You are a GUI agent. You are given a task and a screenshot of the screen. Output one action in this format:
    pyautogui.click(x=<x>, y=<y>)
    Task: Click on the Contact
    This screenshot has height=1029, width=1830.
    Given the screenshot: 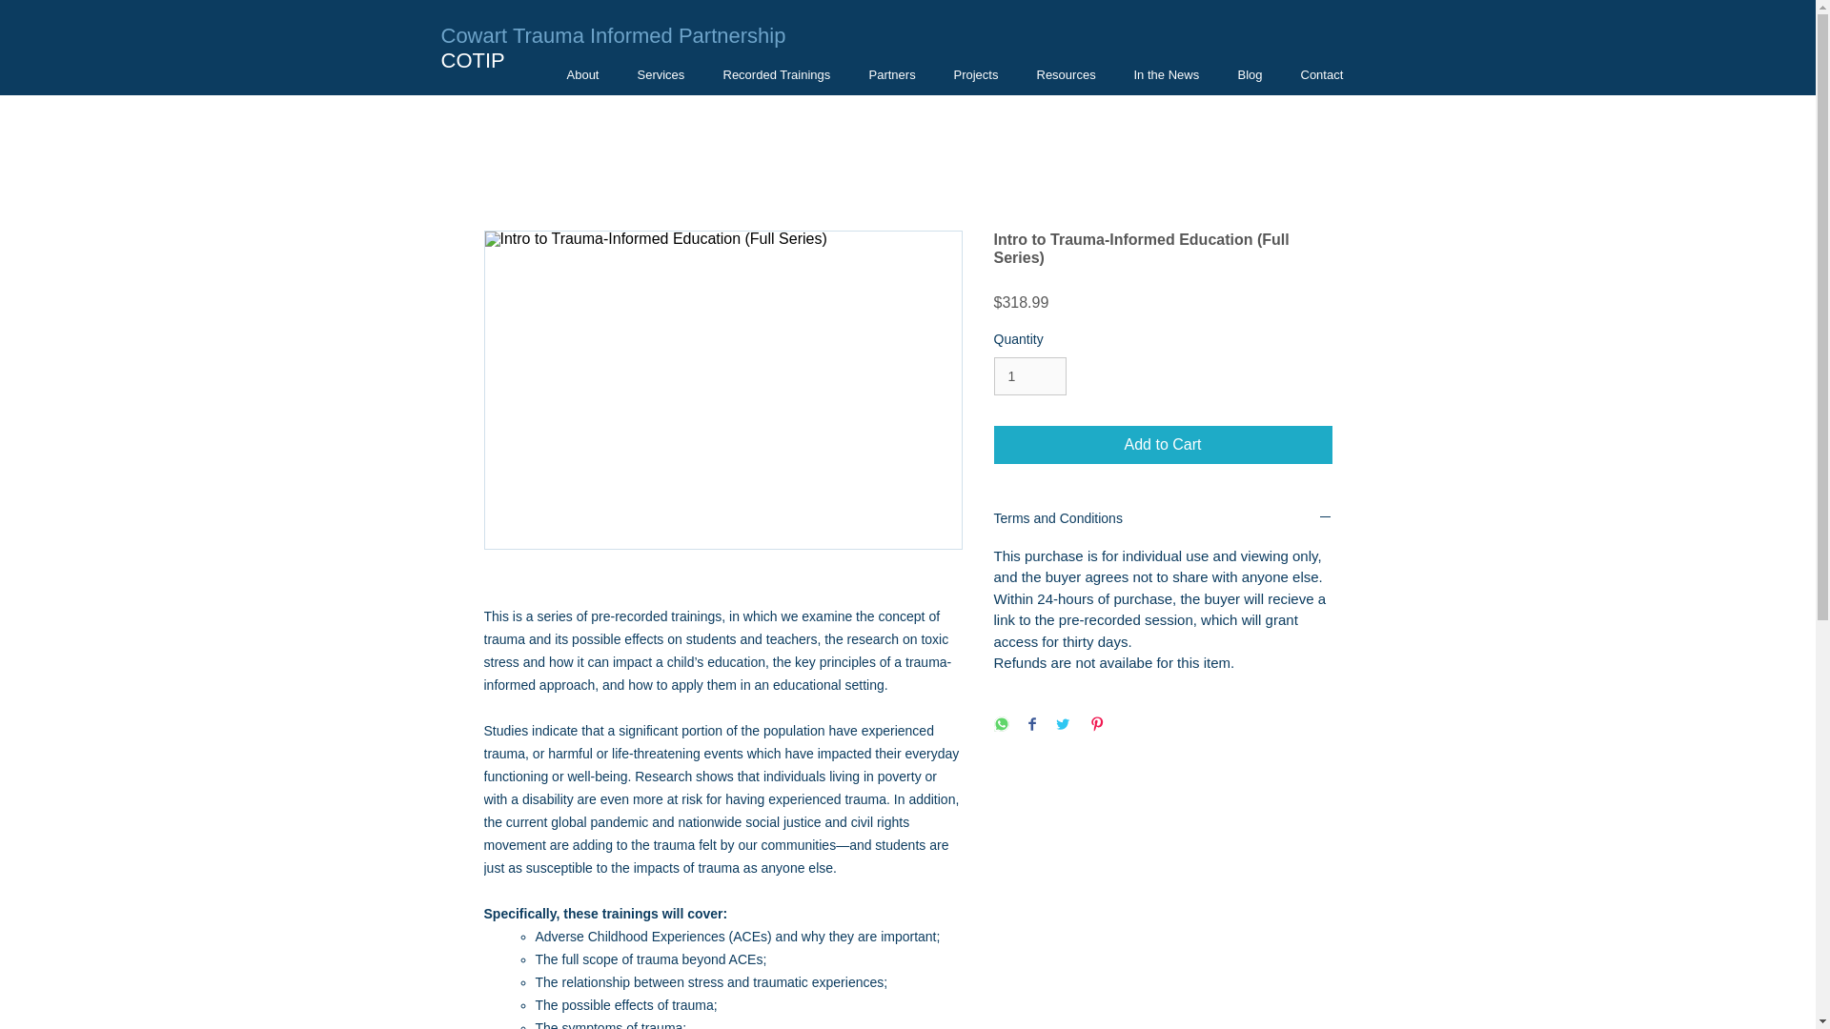 What is the action you would take?
    pyautogui.click(x=1321, y=74)
    